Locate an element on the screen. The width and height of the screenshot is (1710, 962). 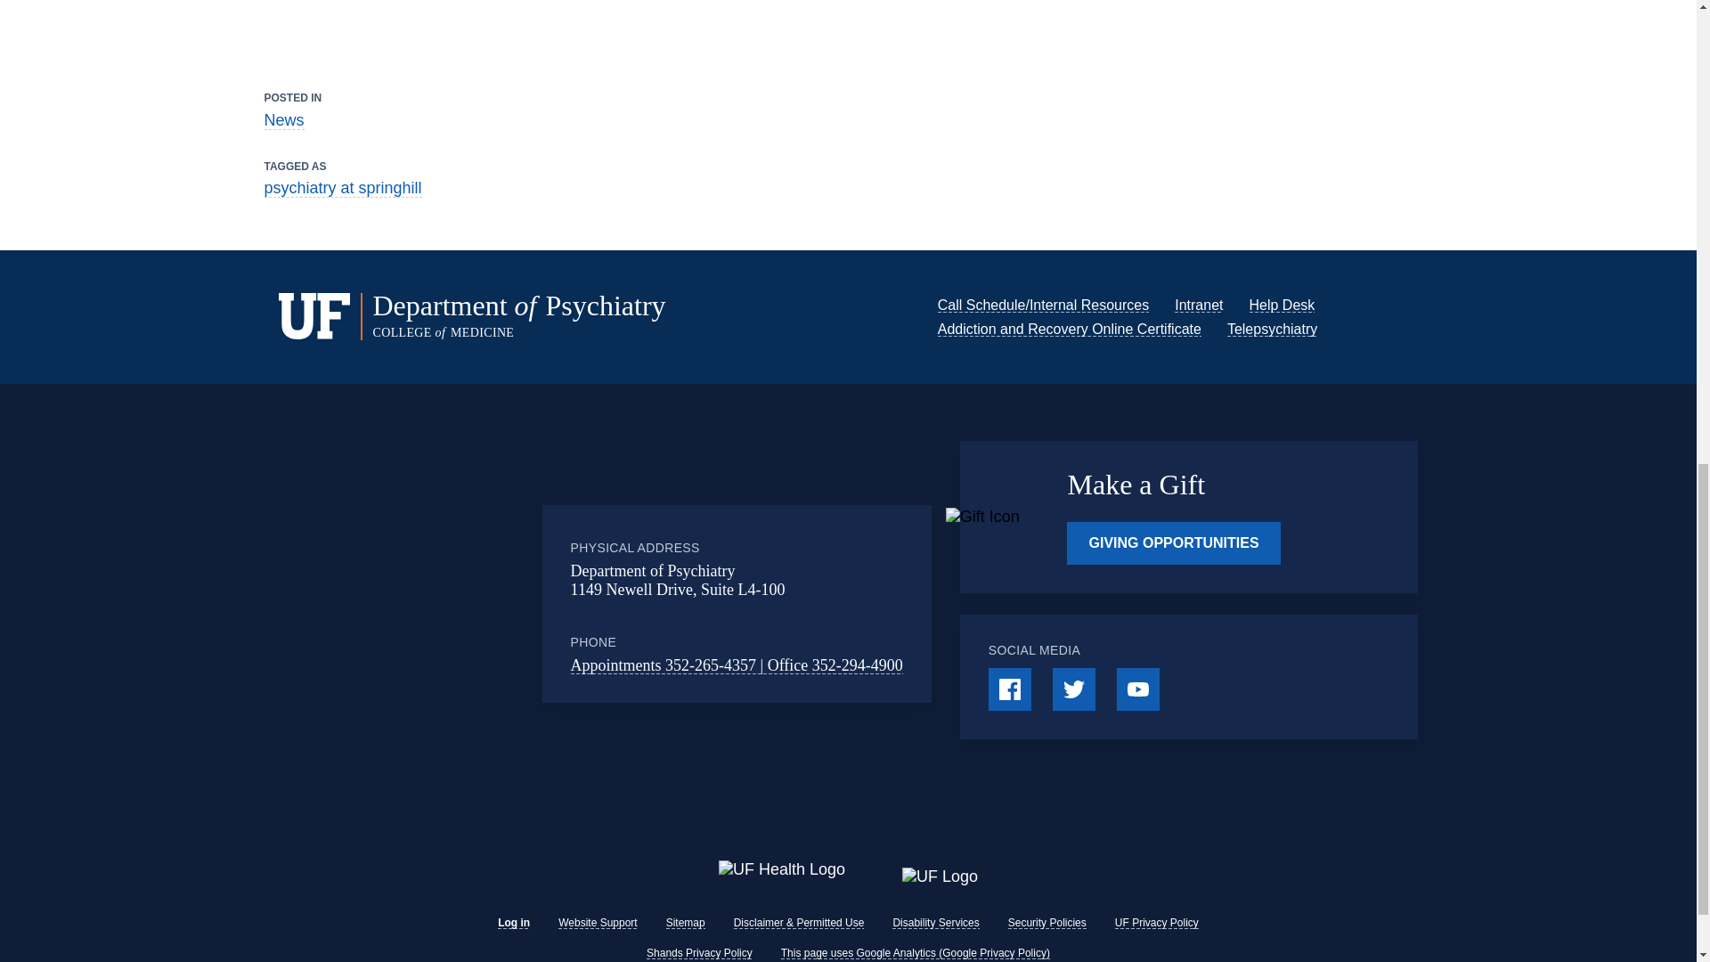
Google Maps Embed is located at coordinates (466, 603).